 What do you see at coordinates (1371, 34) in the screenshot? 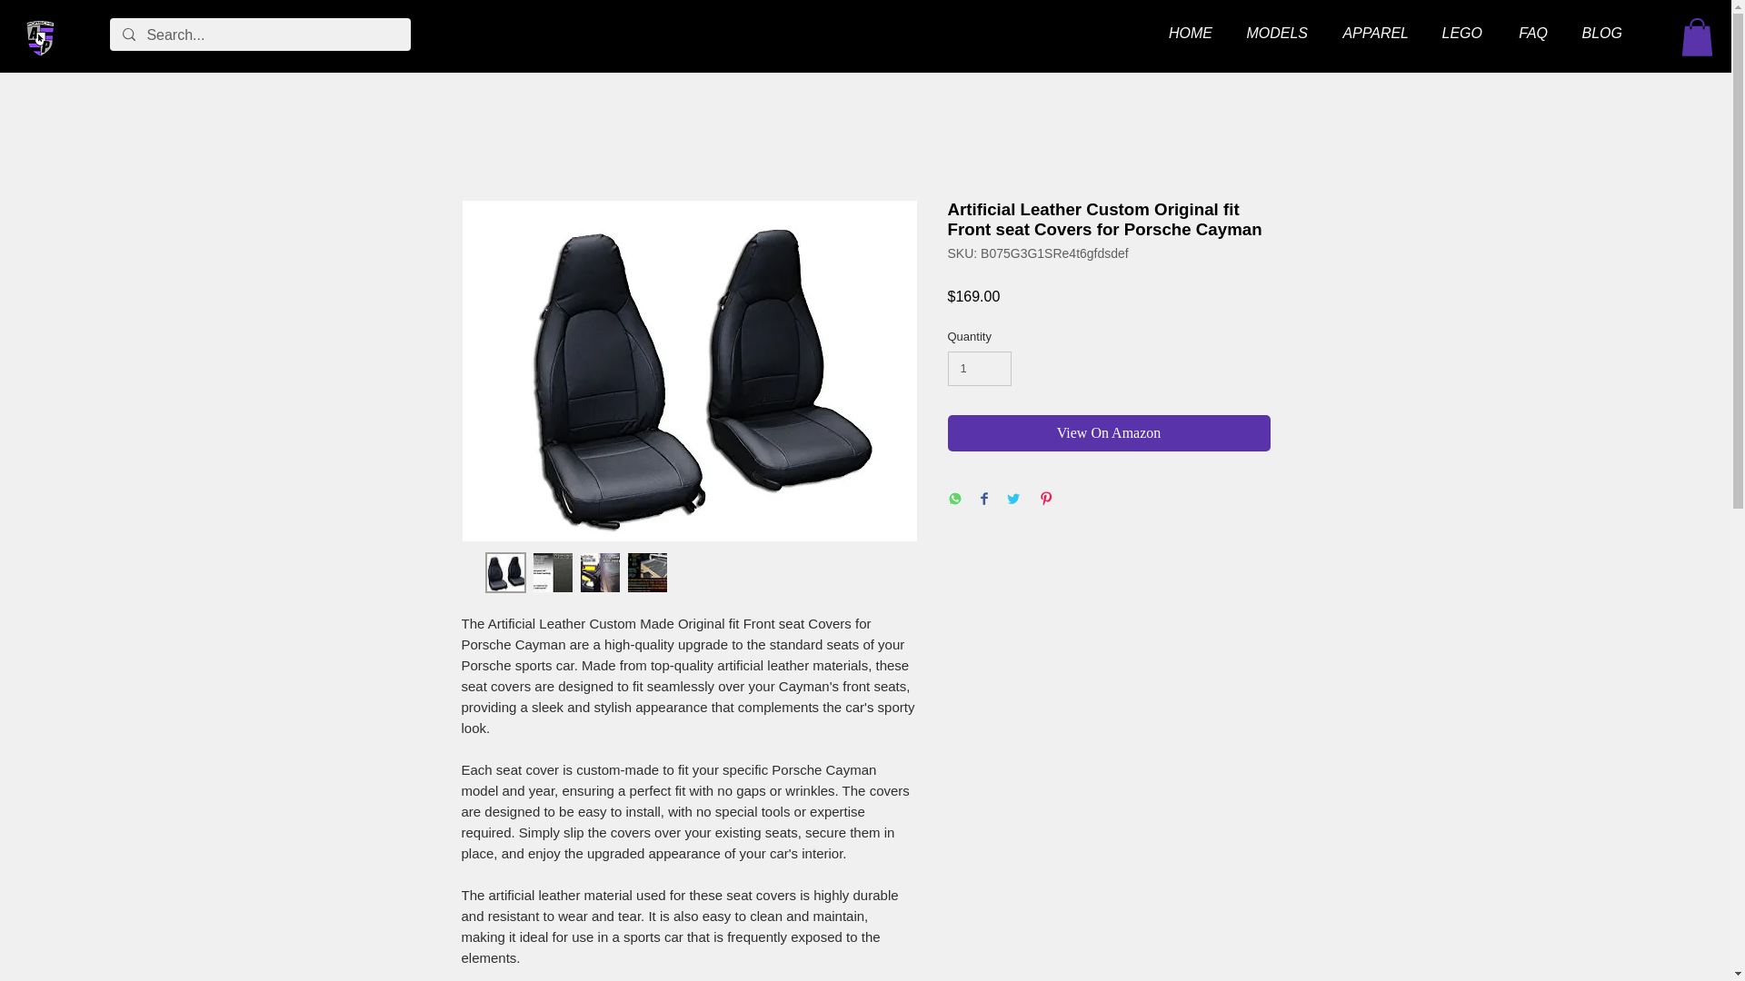
I see `APPAREL` at bounding box center [1371, 34].